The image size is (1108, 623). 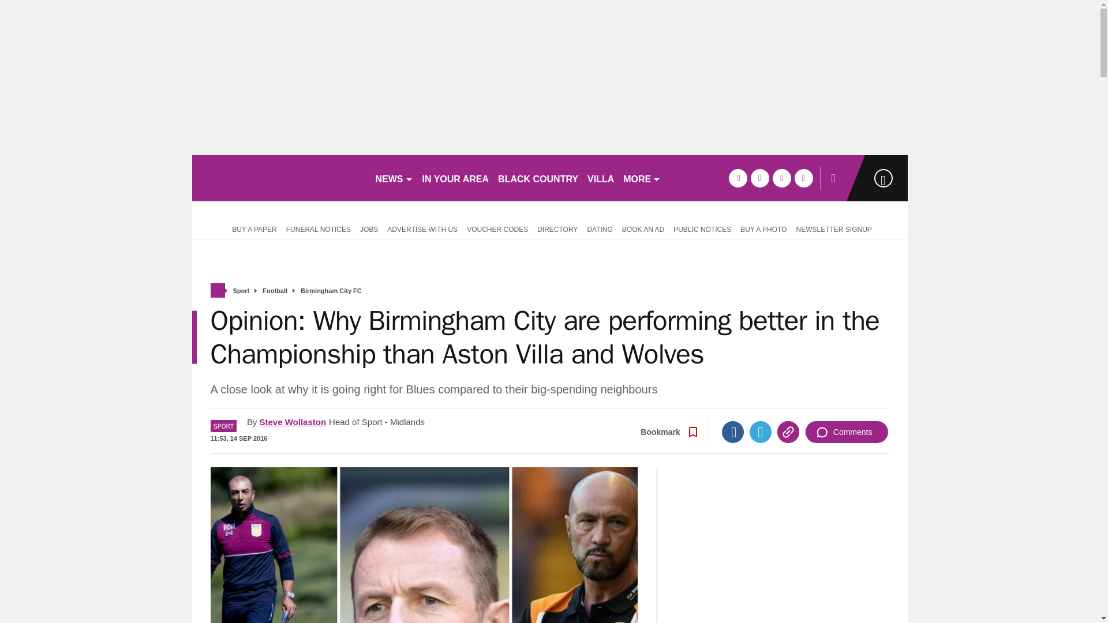 I want to click on IN YOUR AREA, so click(x=456, y=178).